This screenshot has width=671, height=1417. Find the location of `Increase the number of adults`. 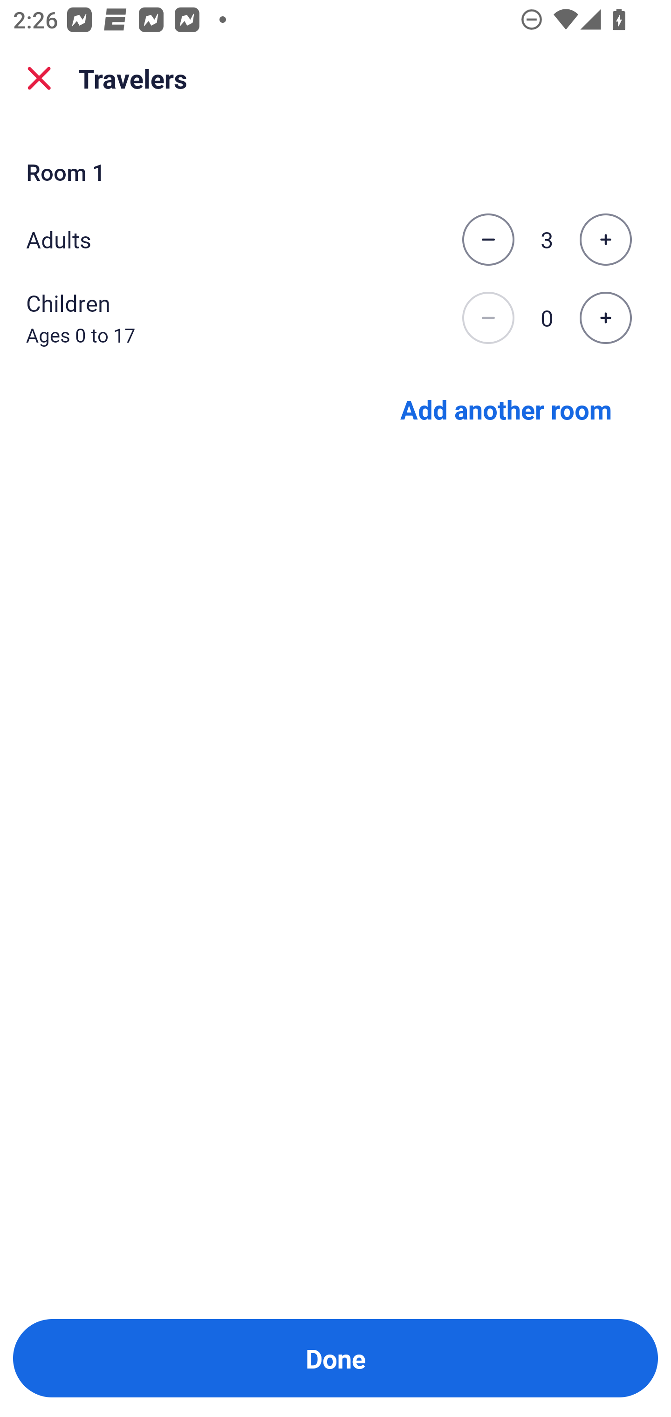

Increase the number of adults is located at coordinates (605, 239).